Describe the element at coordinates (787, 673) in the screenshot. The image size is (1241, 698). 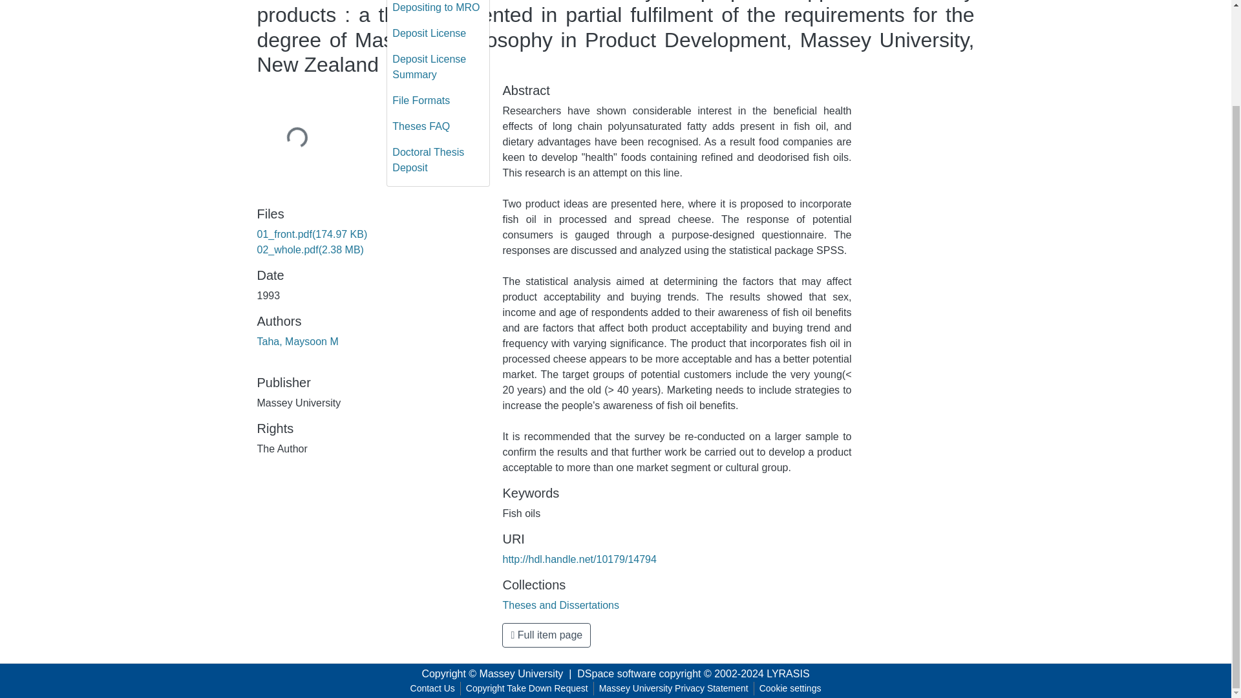
I see `LYRASIS` at that location.